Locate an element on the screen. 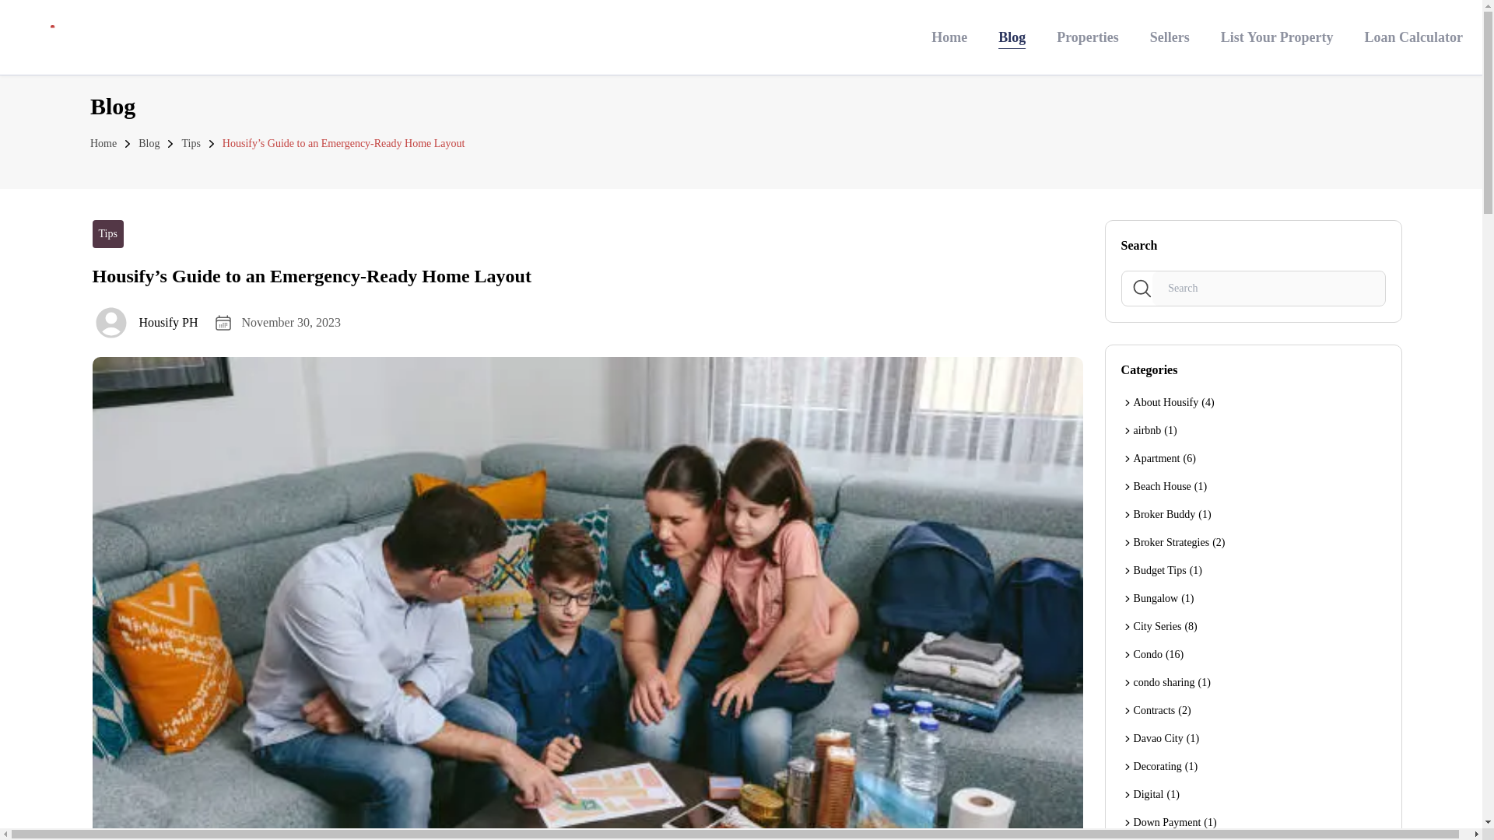 The height and width of the screenshot is (840, 1494). Blog is located at coordinates (1012, 37).